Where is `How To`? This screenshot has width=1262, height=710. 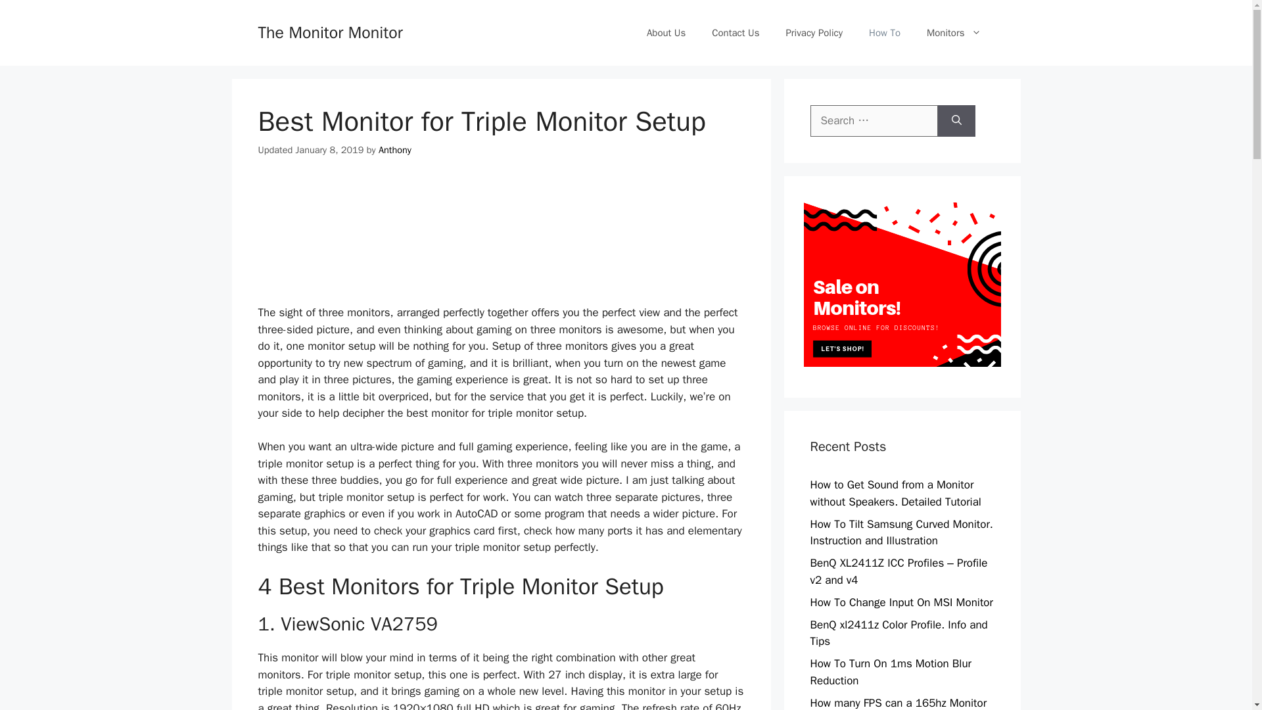 How To is located at coordinates (885, 33).